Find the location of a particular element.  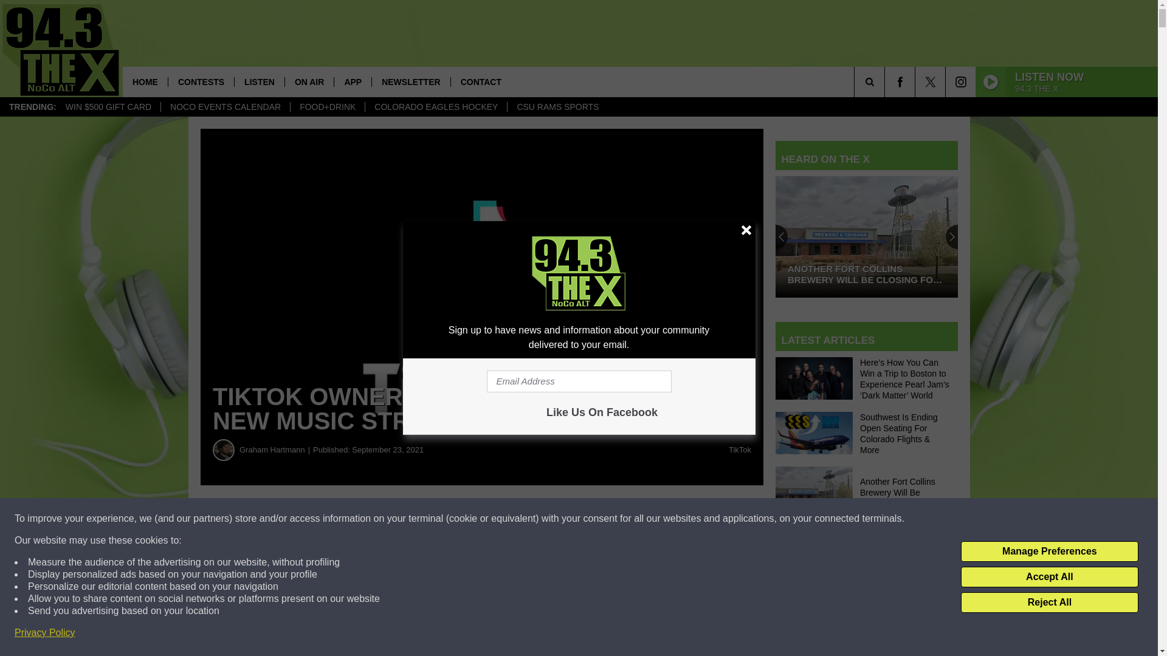

SEARCH is located at coordinates (886, 81).